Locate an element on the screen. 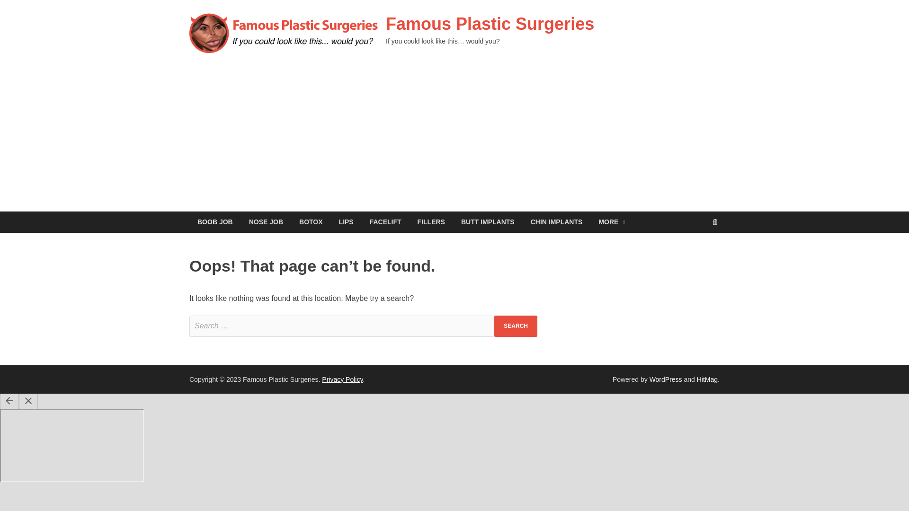  BOOB JOB is located at coordinates (215, 222).